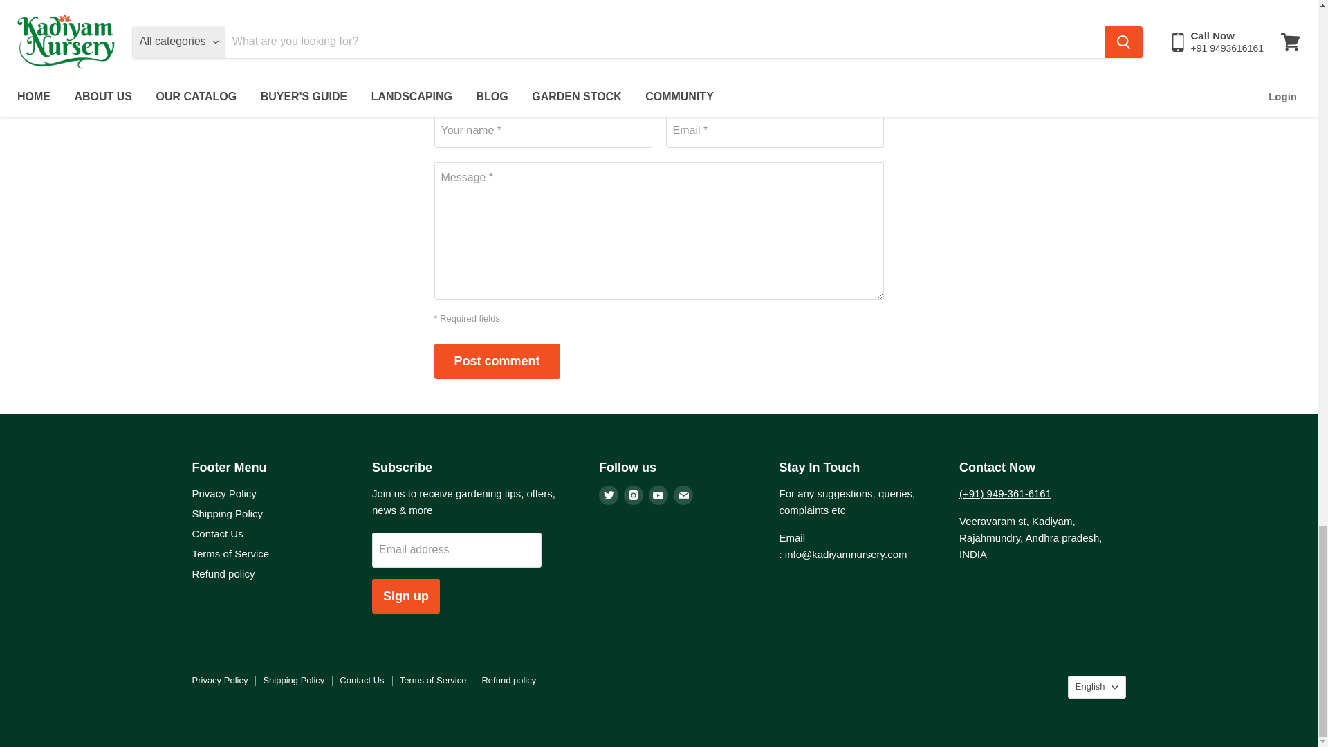 This screenshot has height=747, width=1328. I want to click on Email, so click(683, 495).